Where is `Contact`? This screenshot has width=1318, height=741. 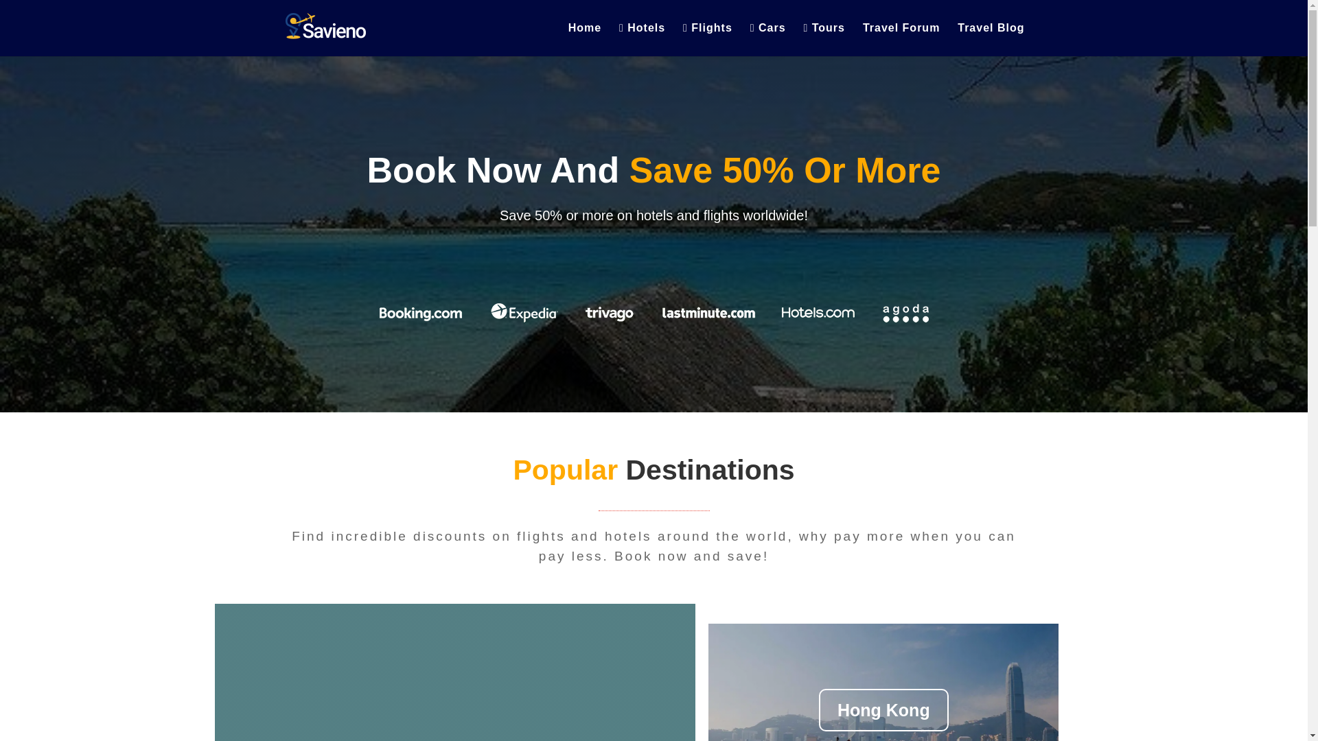 Contact is located at coordinates (45, 85).